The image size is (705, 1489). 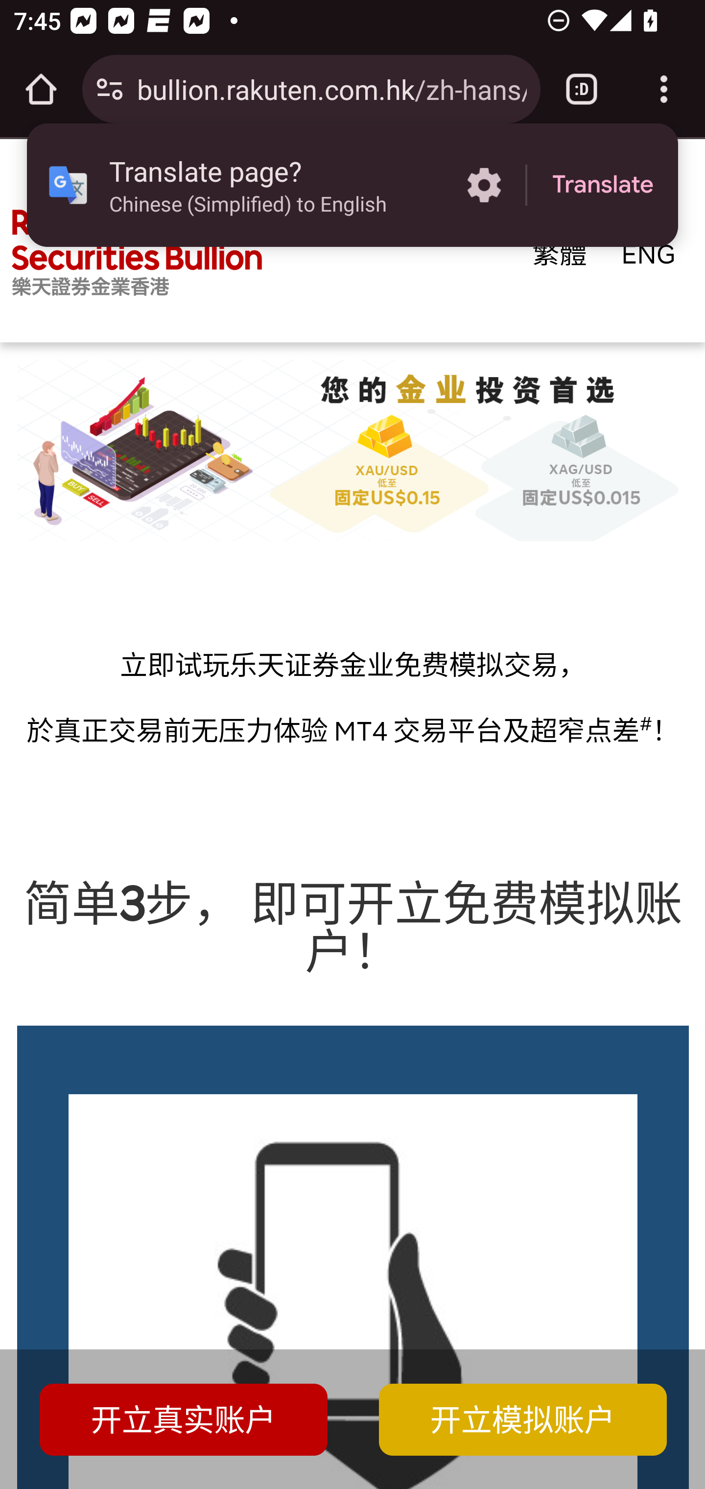 I want to click on bullion.rakuten.com.hk/zh-hans/start-demo-trade, so click(x=331, y=88).